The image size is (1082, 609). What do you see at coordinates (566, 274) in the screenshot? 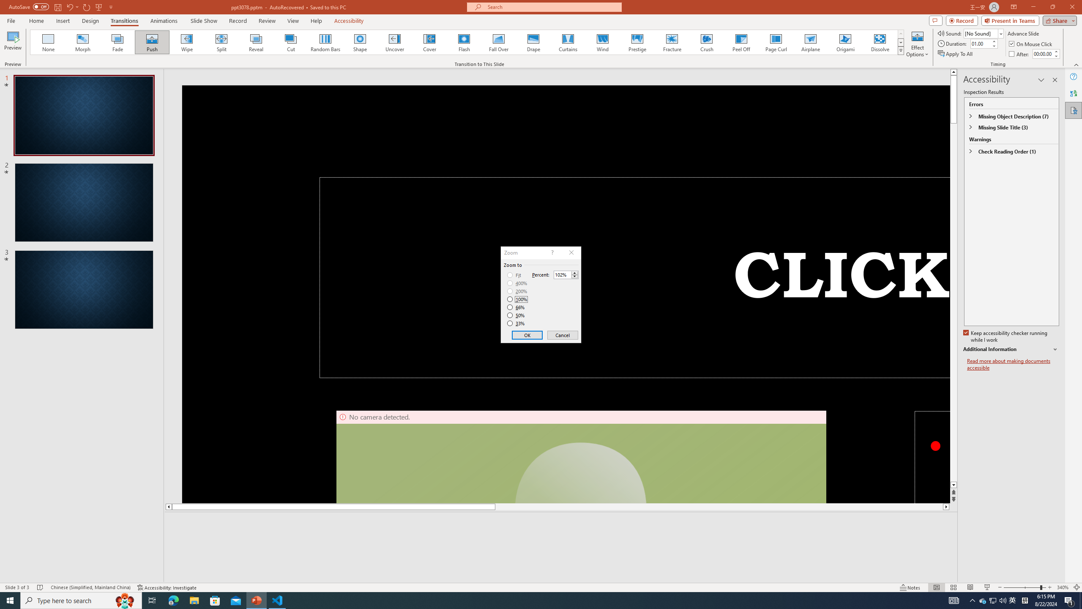
I see `Percent` at bounding box center [566, 274].